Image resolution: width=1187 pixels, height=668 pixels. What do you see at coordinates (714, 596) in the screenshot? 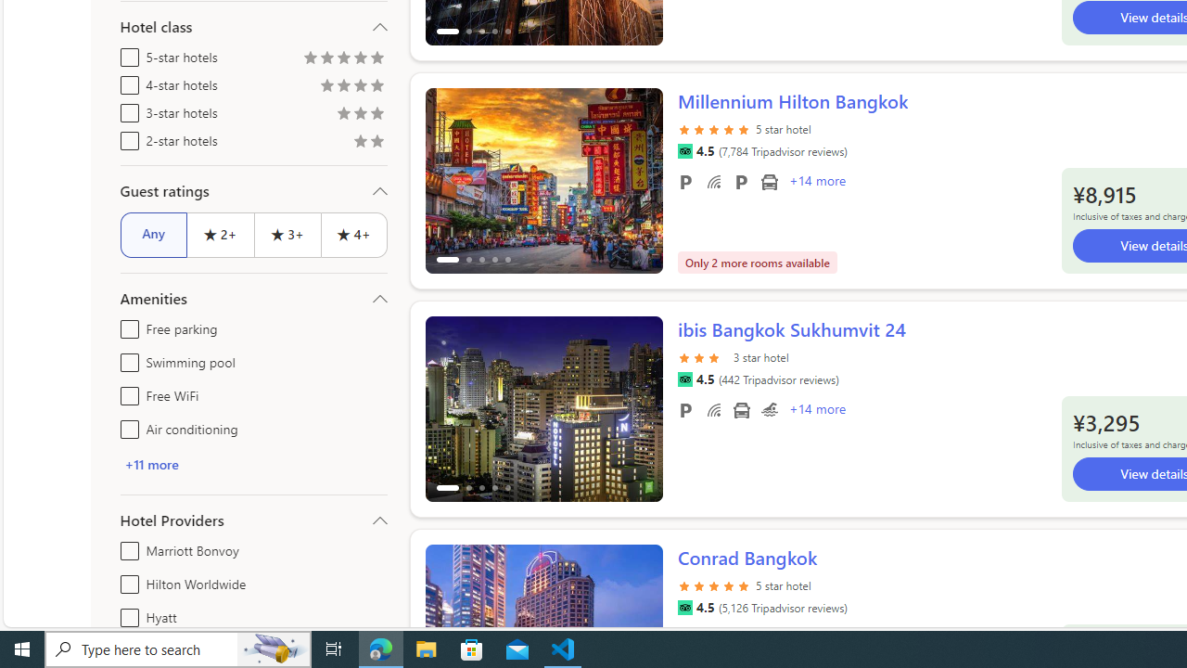
I see `star rating` at bounding box center [714, 596].